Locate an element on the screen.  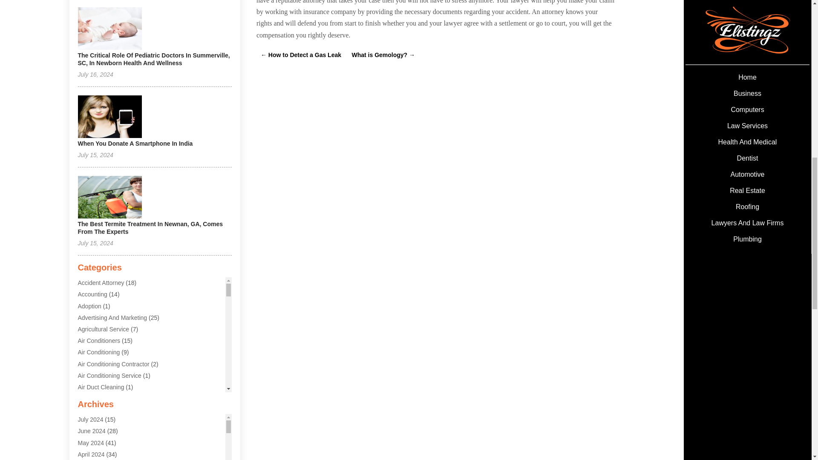
Accident Attorney is located at coordinates (101, 282).